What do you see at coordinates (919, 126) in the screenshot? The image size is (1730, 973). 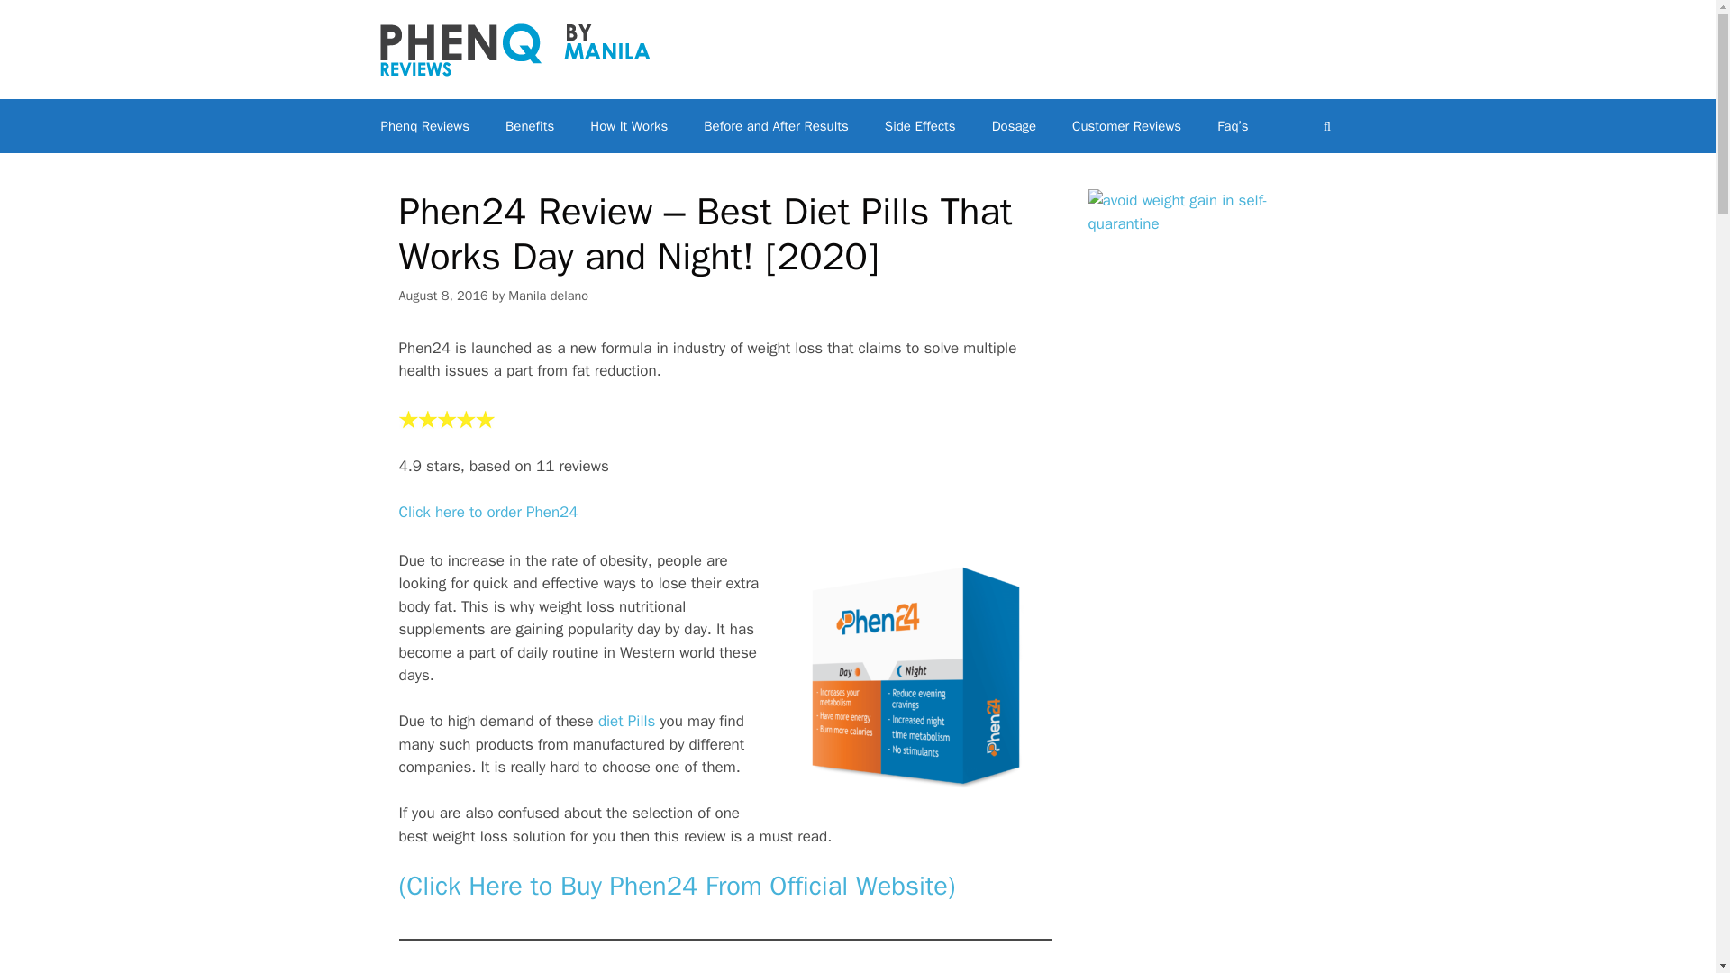 I see `Side Effects` at bounding box center [919, 126].